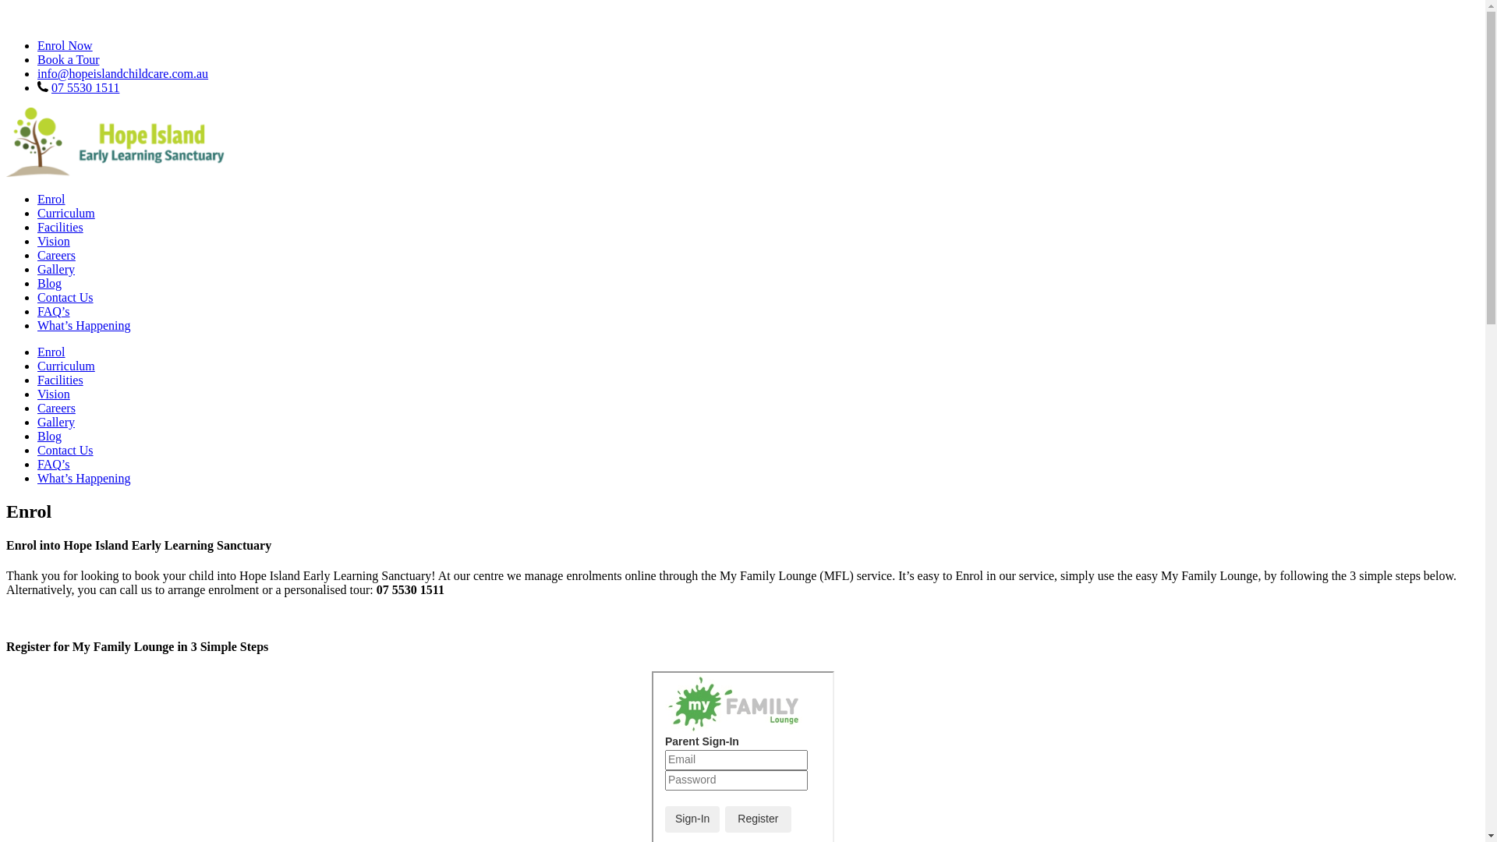  What do you see at coordinates (61, 380) in the screenshot?
I see `Facilities` at bounding box center [61, 380].